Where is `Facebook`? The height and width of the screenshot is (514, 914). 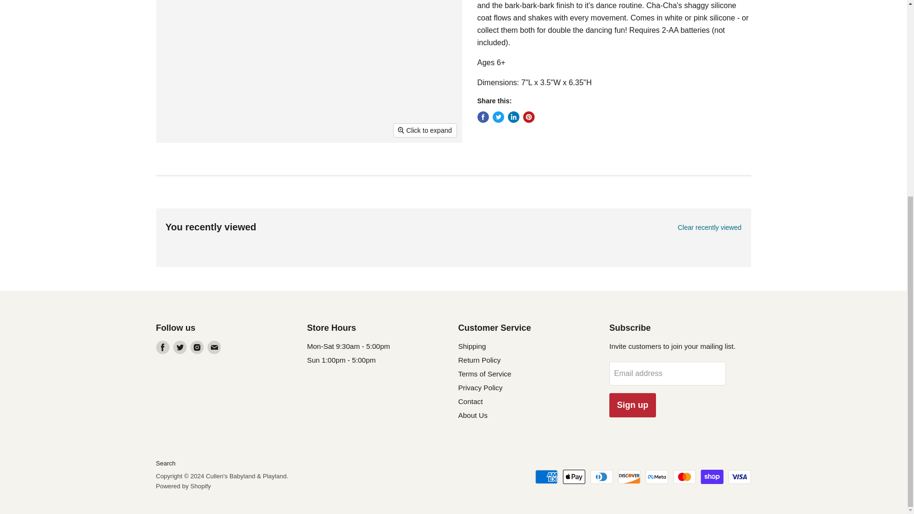
Facebook is located at coordinates (163, 347).